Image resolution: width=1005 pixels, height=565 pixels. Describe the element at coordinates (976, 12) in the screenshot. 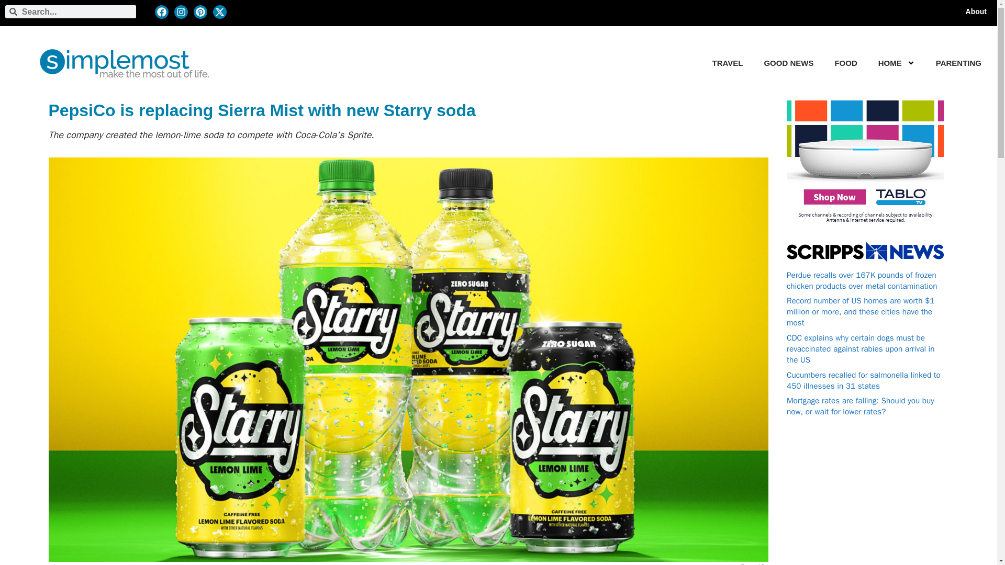

I see `About` at that location.